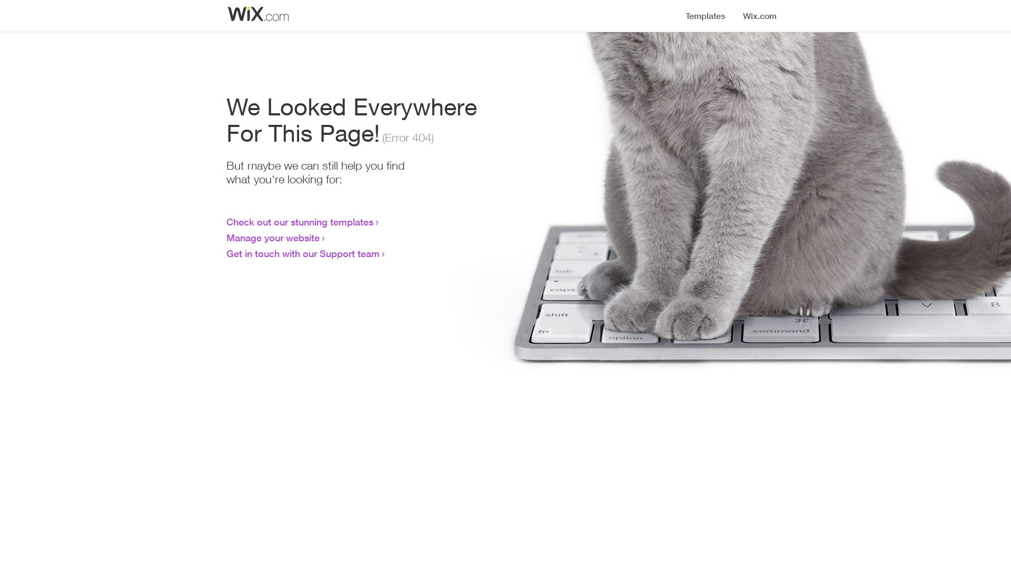  What do you see at coordinates (303, 253) in the screenshot?
I see `Get in touch with our Support team` at bounding box center [303, 253].